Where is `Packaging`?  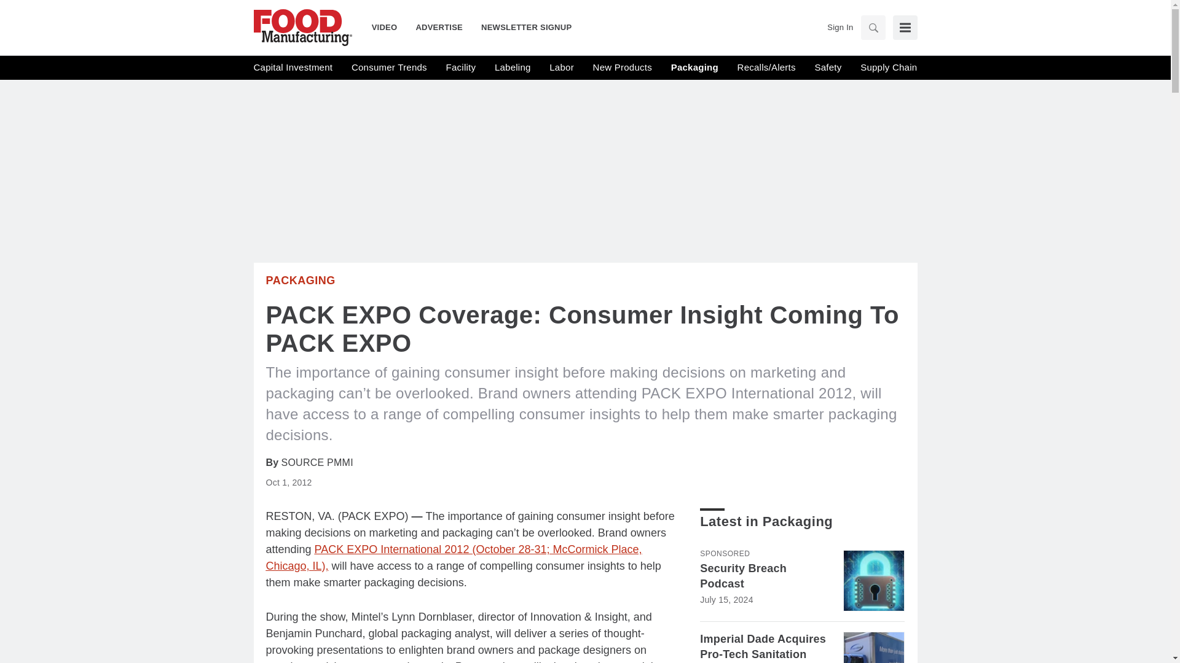
Packaging is located at coordinates (694, 68).